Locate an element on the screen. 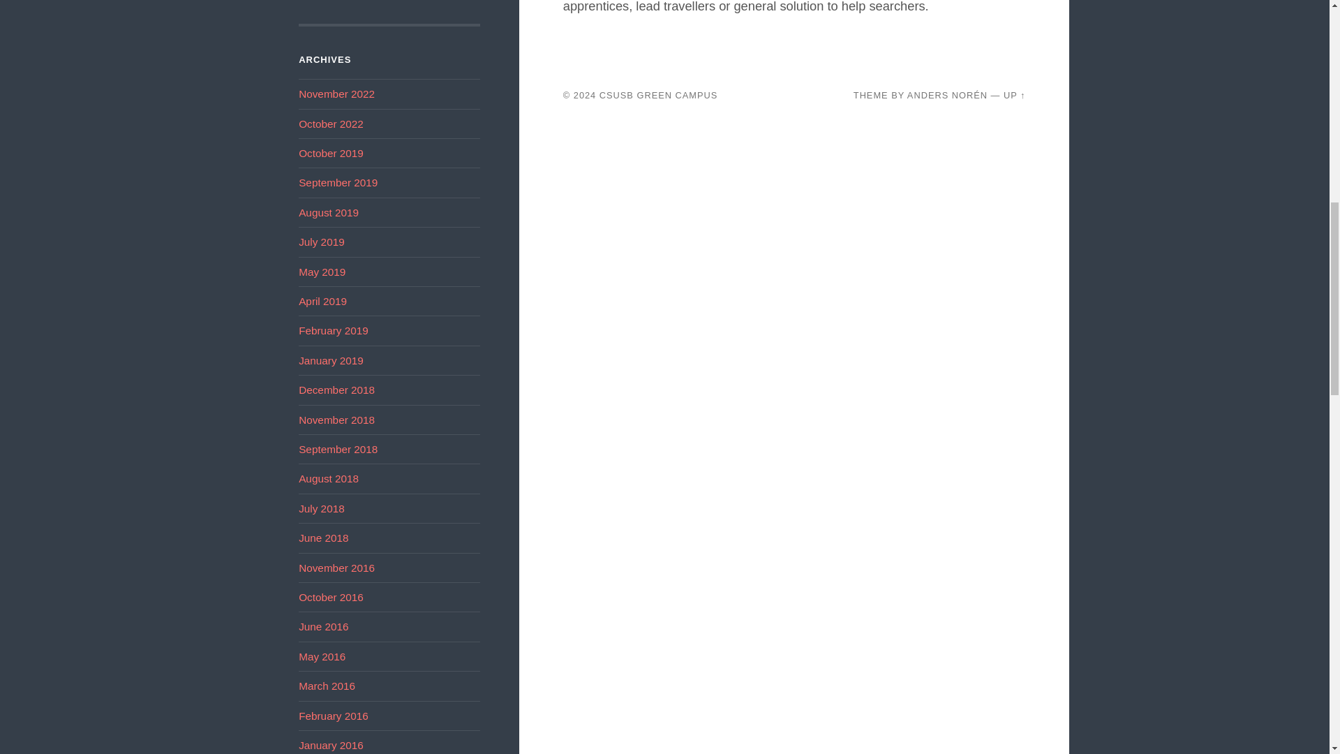 The image size is (1340, 754). January 2016 is located at coordinates (331, 745).